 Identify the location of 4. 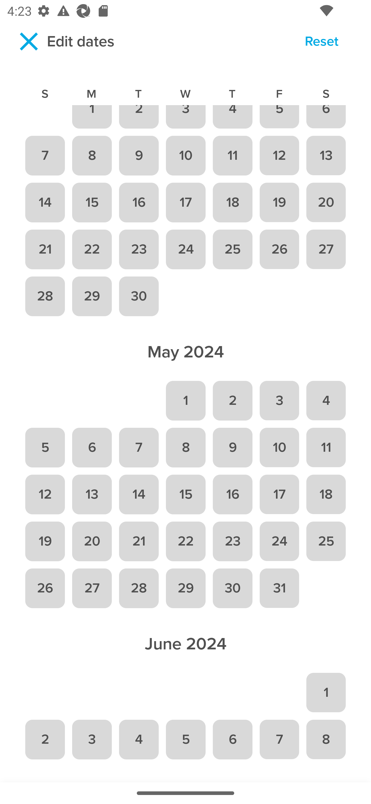
(232, 118).